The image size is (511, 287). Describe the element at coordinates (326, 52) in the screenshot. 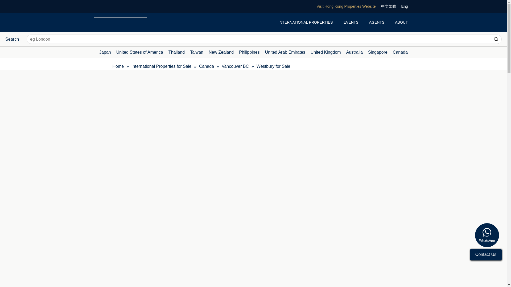

I see `United Kingdom` at that location.